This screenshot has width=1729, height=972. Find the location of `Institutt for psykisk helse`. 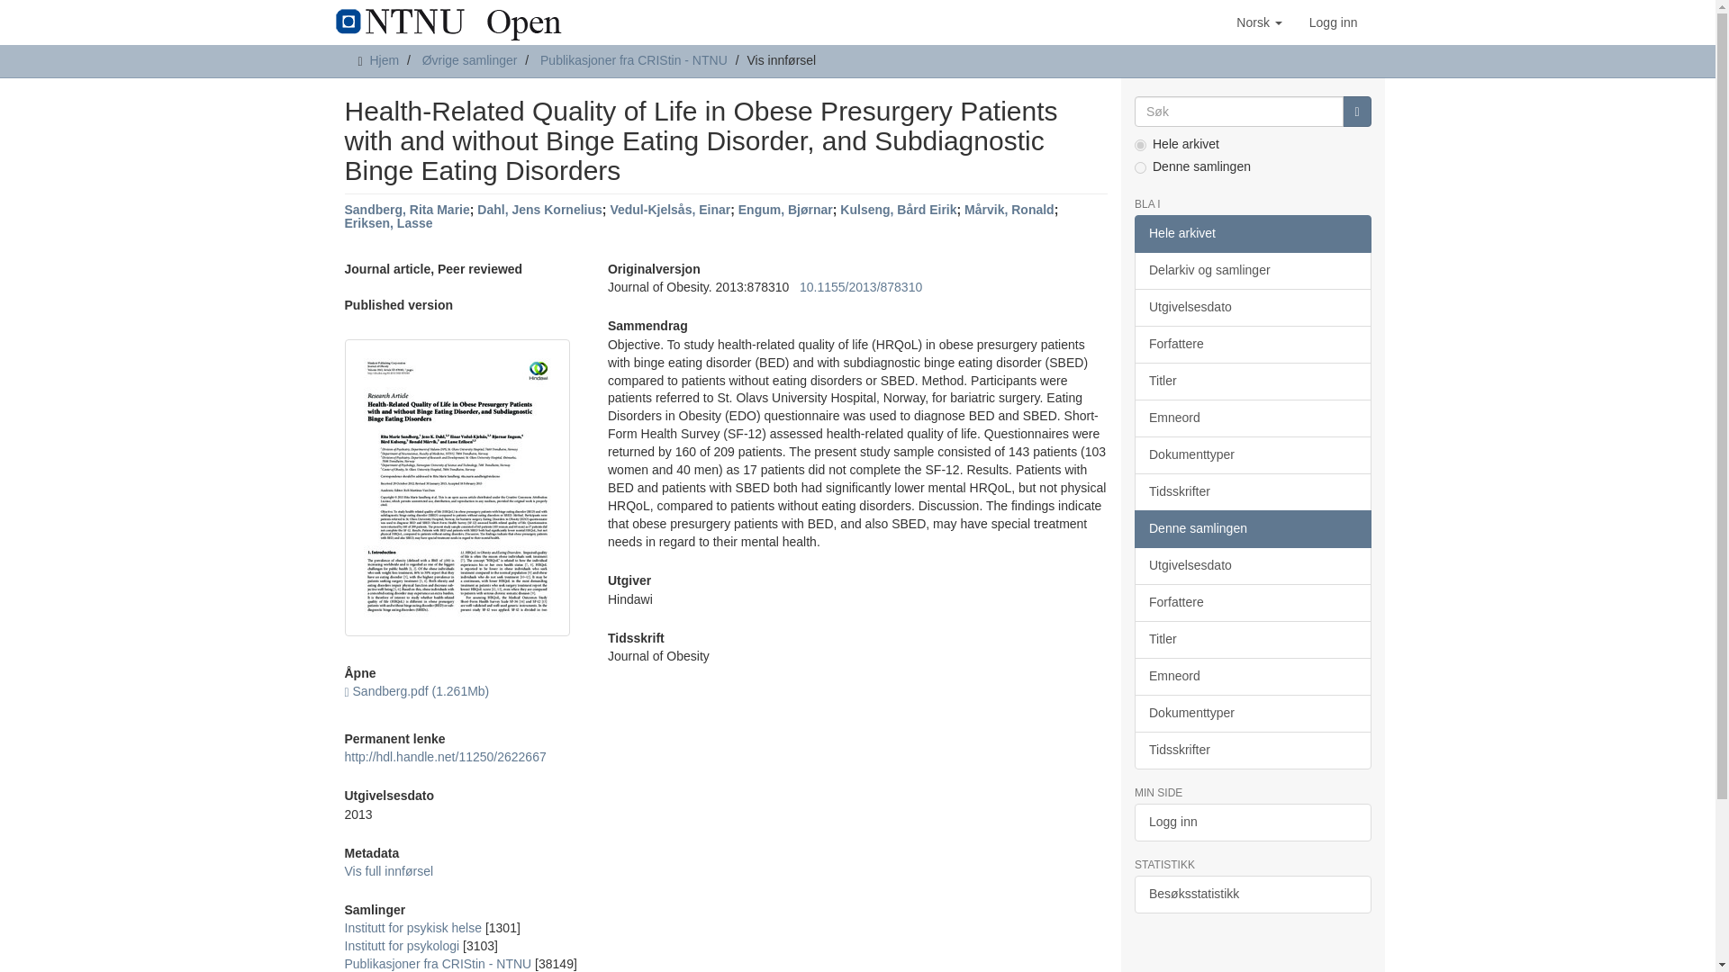

Institutt for psykisk helse is located at coordinates (412, 927).